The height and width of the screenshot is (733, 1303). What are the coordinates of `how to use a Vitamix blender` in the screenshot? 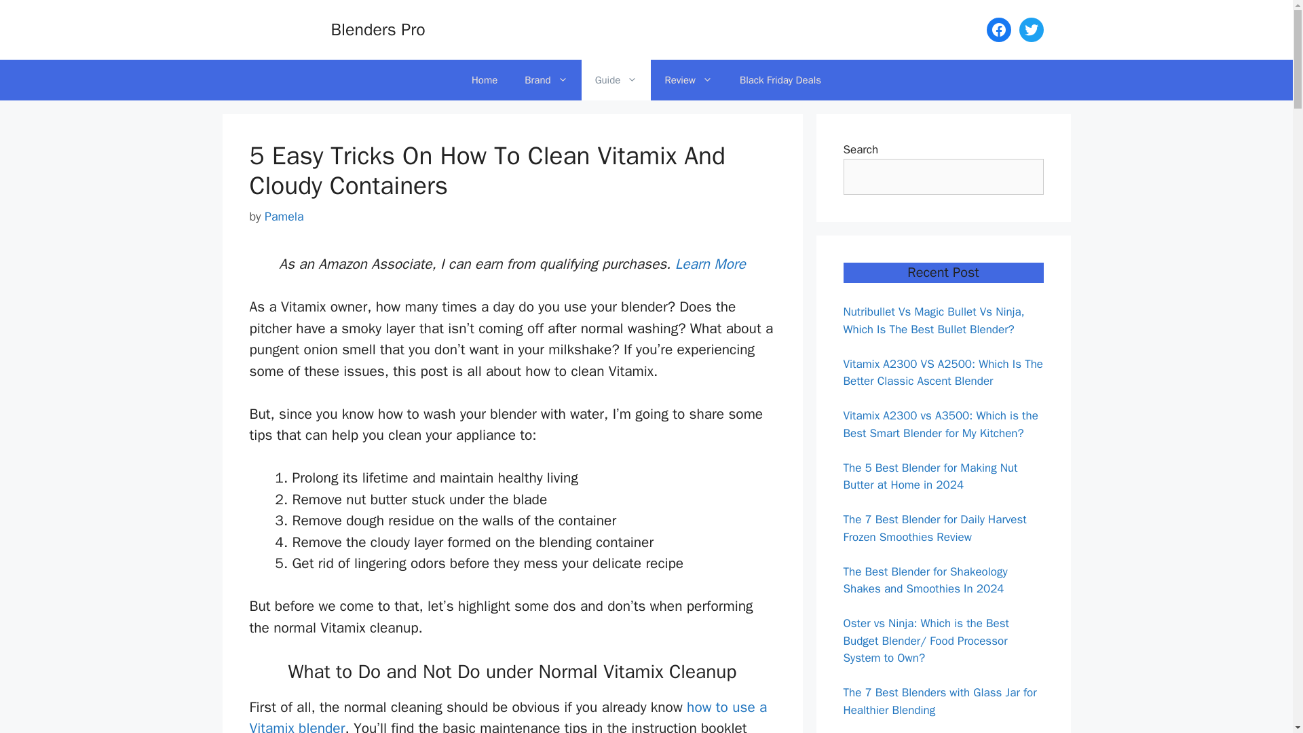 It's located at (508, 715).